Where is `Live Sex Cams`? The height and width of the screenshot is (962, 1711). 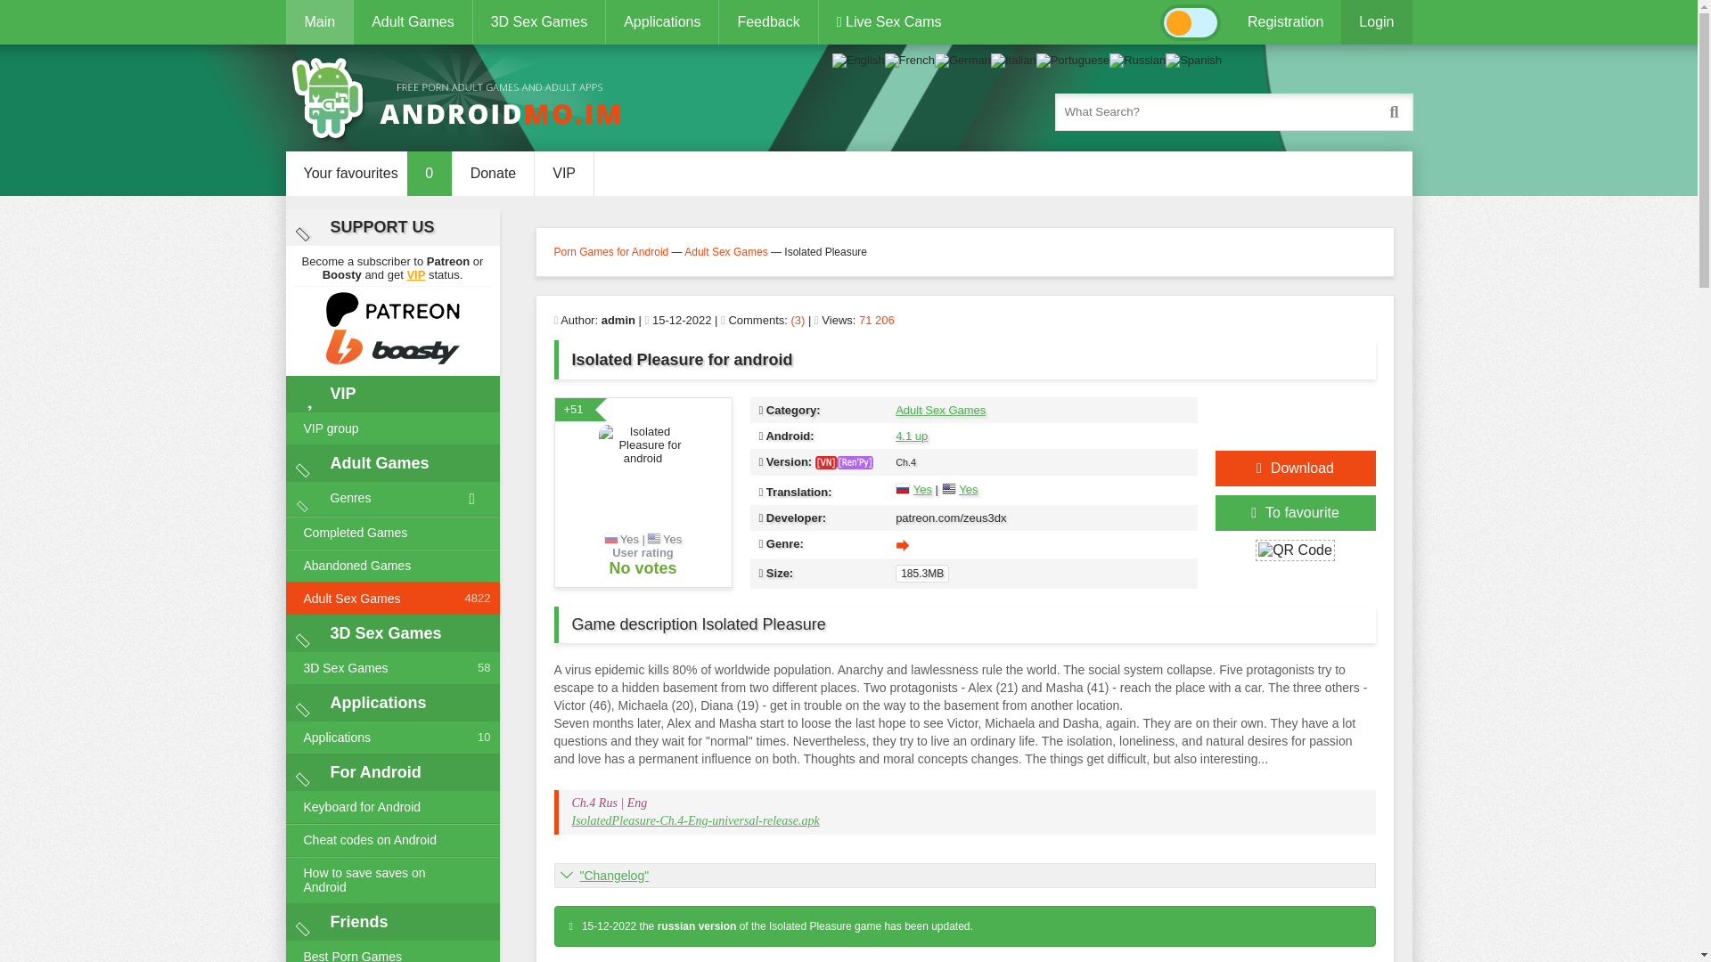
Live Sex Cams is located at coordinates (888, 21).